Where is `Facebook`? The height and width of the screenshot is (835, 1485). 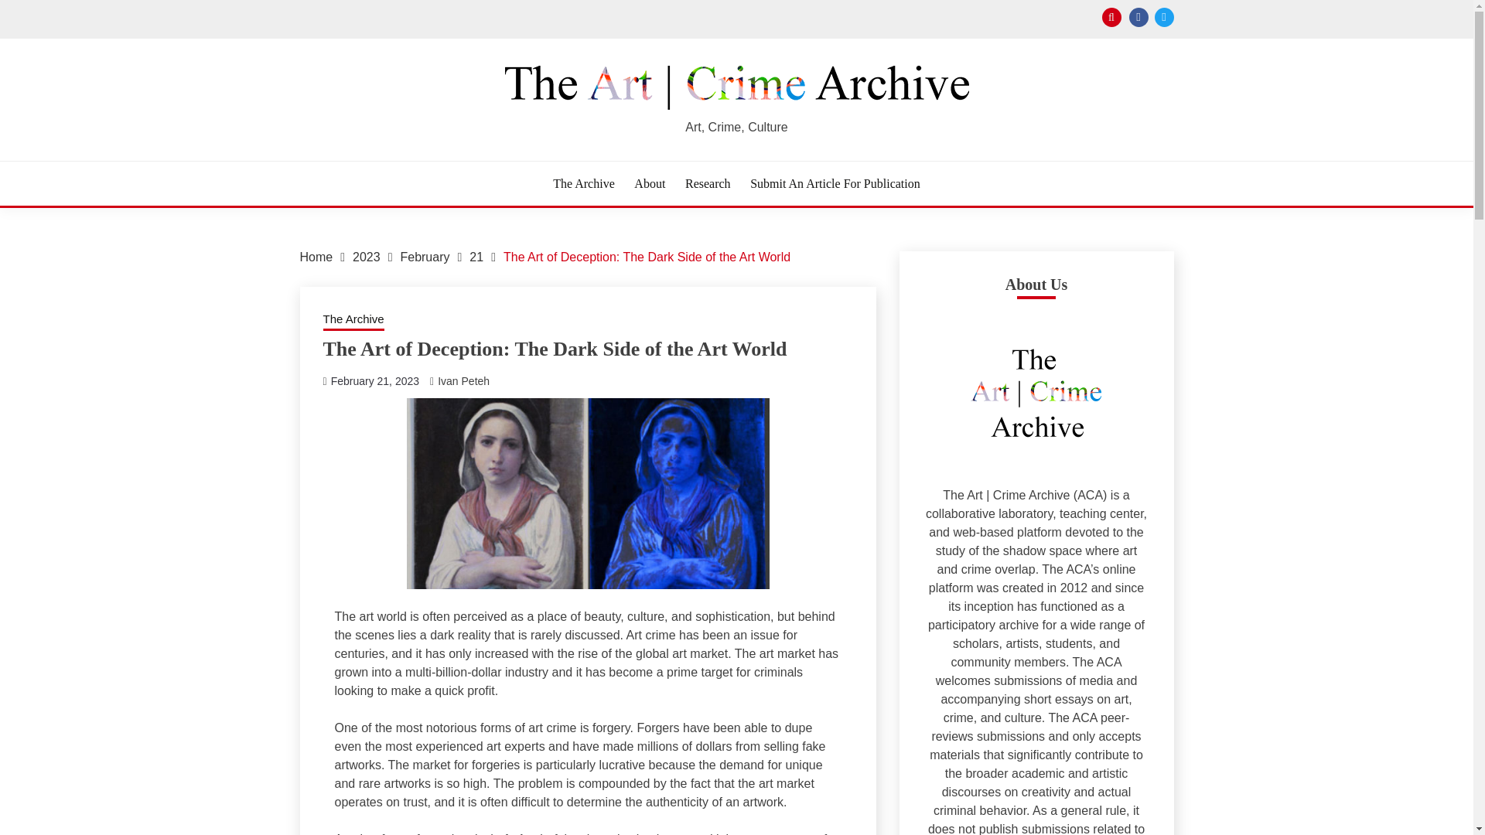
Facebook is located at coordinates (1138, 17).